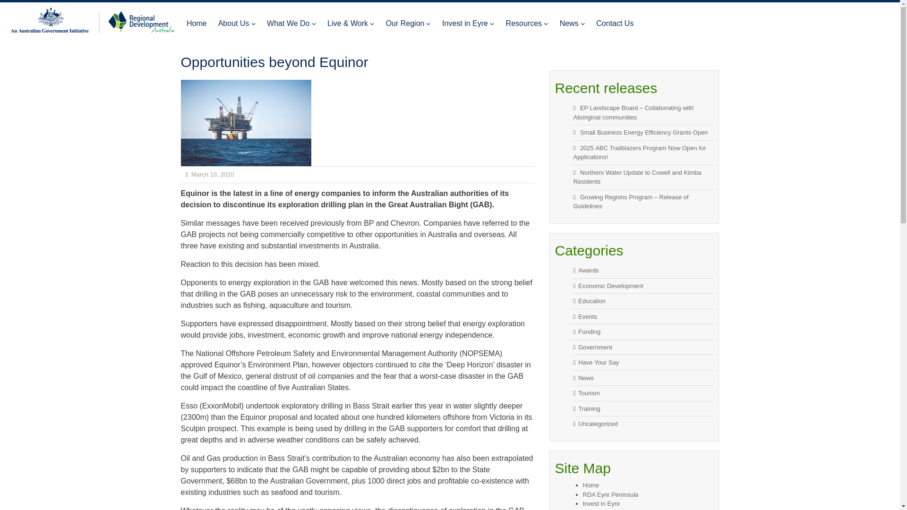 The width and height of the screenshot is (907, 510). Describe the element at coordinates (465, 23) in the screenshot. I see `Invest in Eyre` at that location.